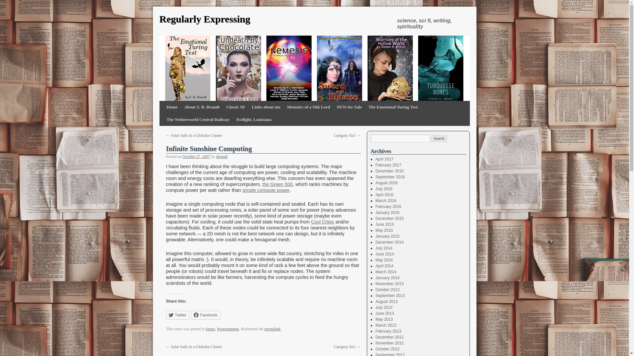 This screenshot has width=634, height=356. What do you see at coordinates (384, 159) in the screenshot?
I see `April 2017` at bounding box center [384, 159].